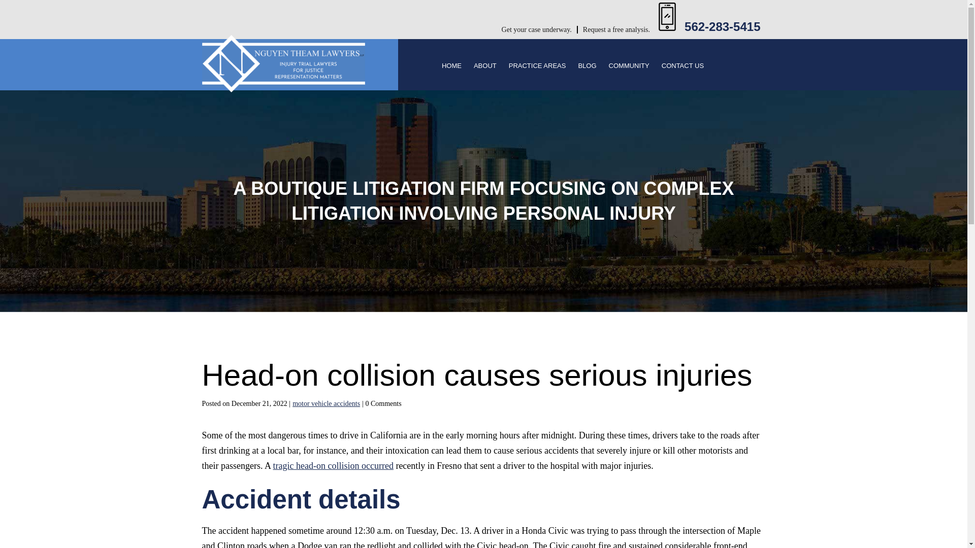  I want to click on motor vehicle accidents, so click(326, 404).